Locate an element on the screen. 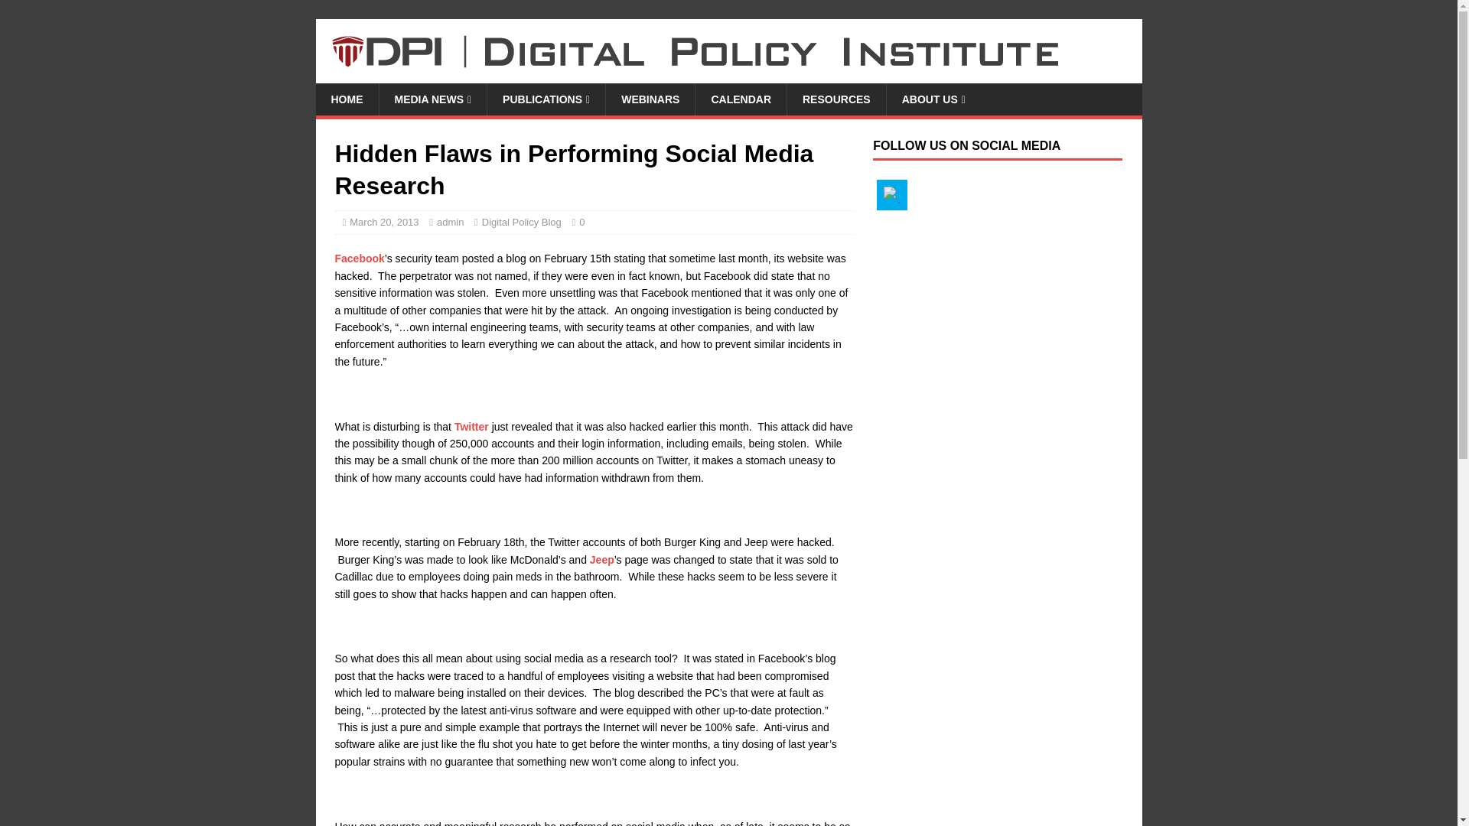 The image size is (1469, 826). CALENDAR is located at coordinates (741, 99).